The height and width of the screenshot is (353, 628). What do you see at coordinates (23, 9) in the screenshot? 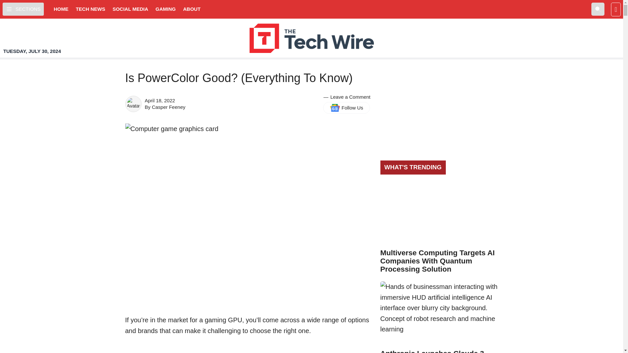
I see `SECTIONS` at bounding box center [23, 9].